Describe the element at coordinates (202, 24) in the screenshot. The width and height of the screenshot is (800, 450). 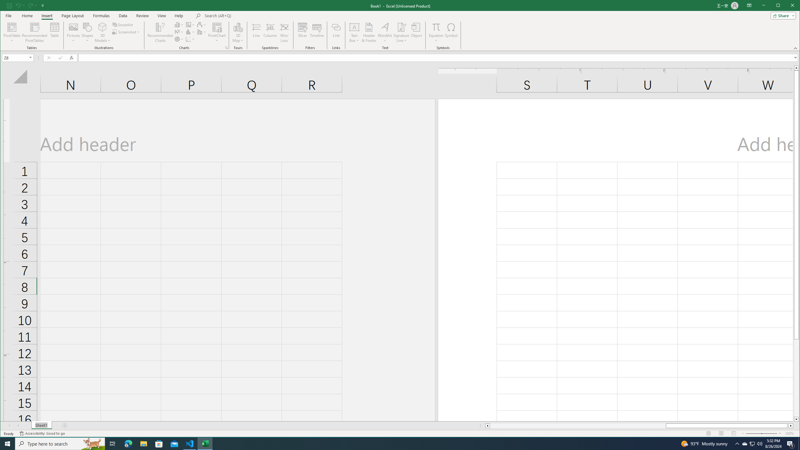
I see `Insert Waterfall, Funnel, Stock, Surface, or Radar Chart` at that location.